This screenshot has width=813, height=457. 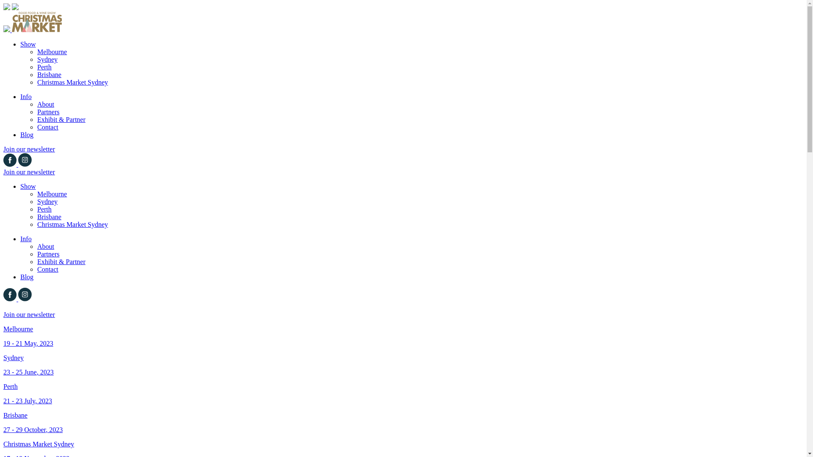 What do you see at coordinates (47, 201) in the screenshot?
I see `Sydney` at bounding box center [47, 201].